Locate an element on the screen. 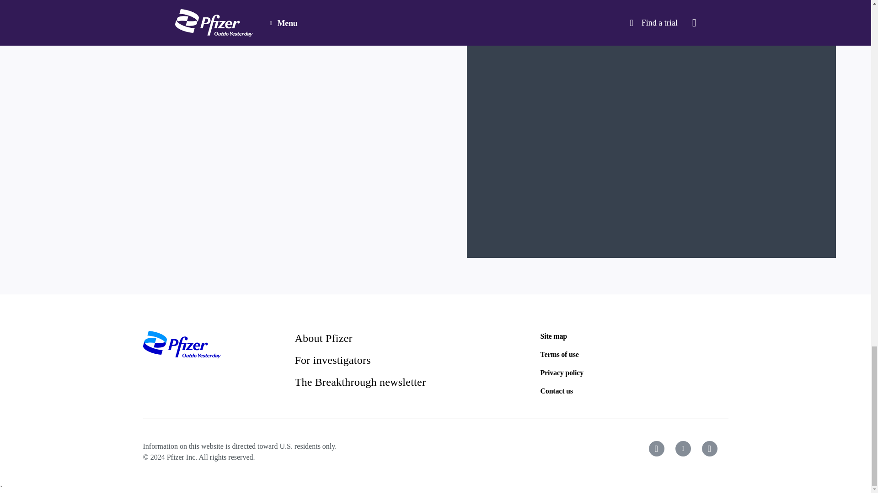 The image size is (878, 493). Privacy policy is located at coordinates (562, 372).